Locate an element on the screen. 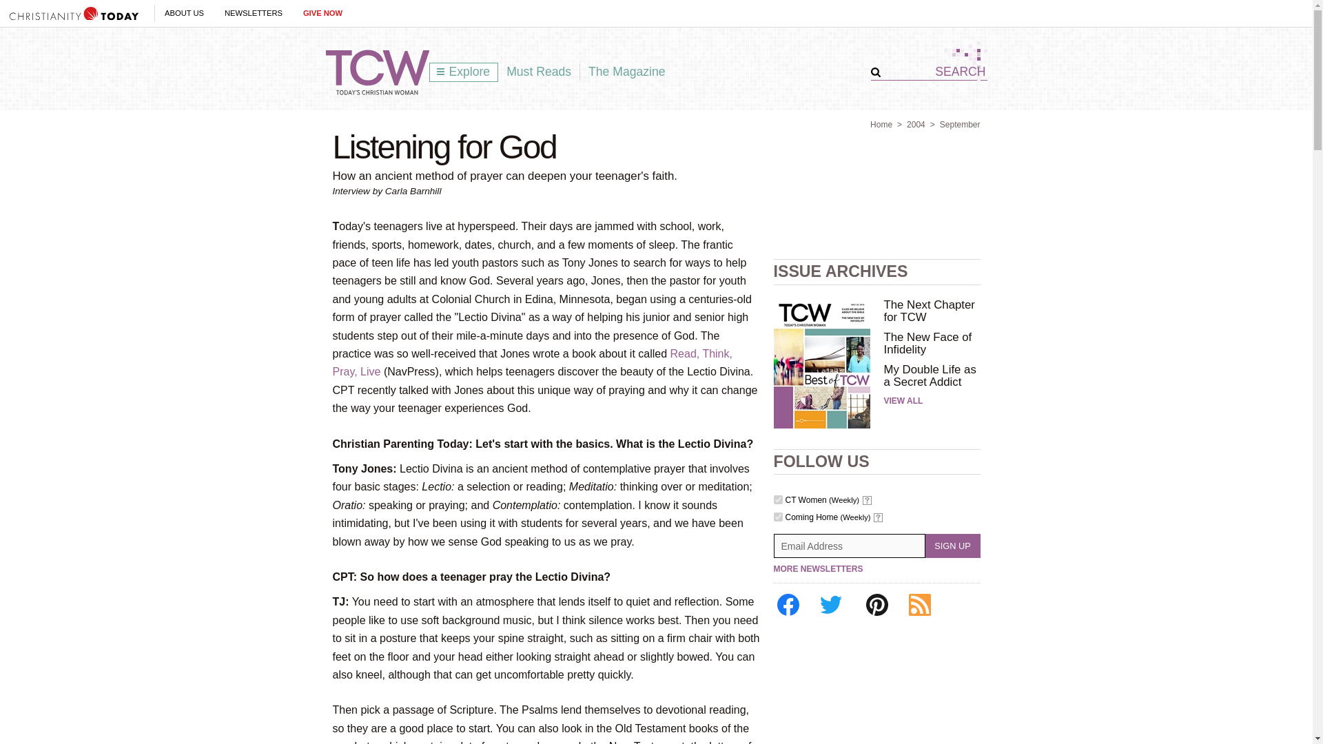 This screenshot has width=1323, height=744. SEARCH is located at coordinates (934, 72).